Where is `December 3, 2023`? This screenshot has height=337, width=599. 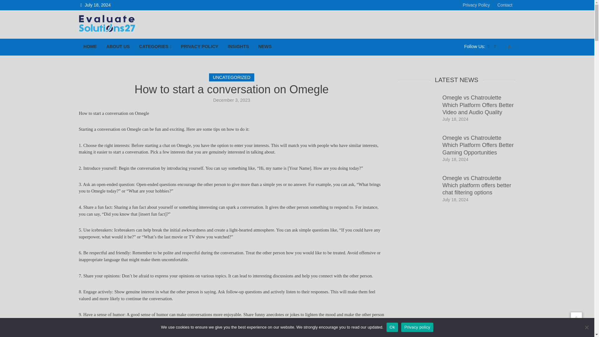
December 3, 2023 is located at coordinates (231, 100).